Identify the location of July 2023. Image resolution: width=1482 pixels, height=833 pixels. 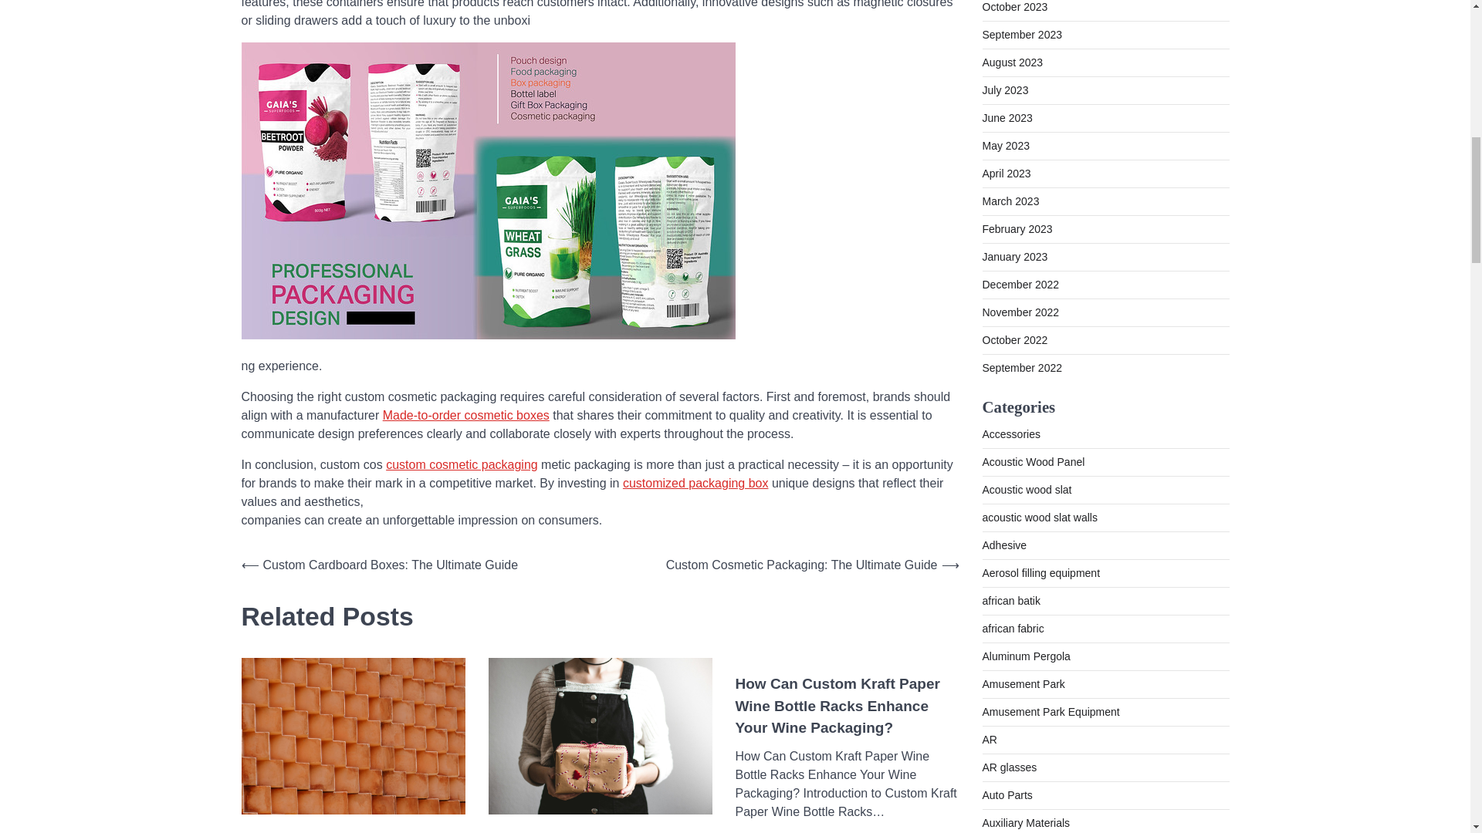
(1005, 90).